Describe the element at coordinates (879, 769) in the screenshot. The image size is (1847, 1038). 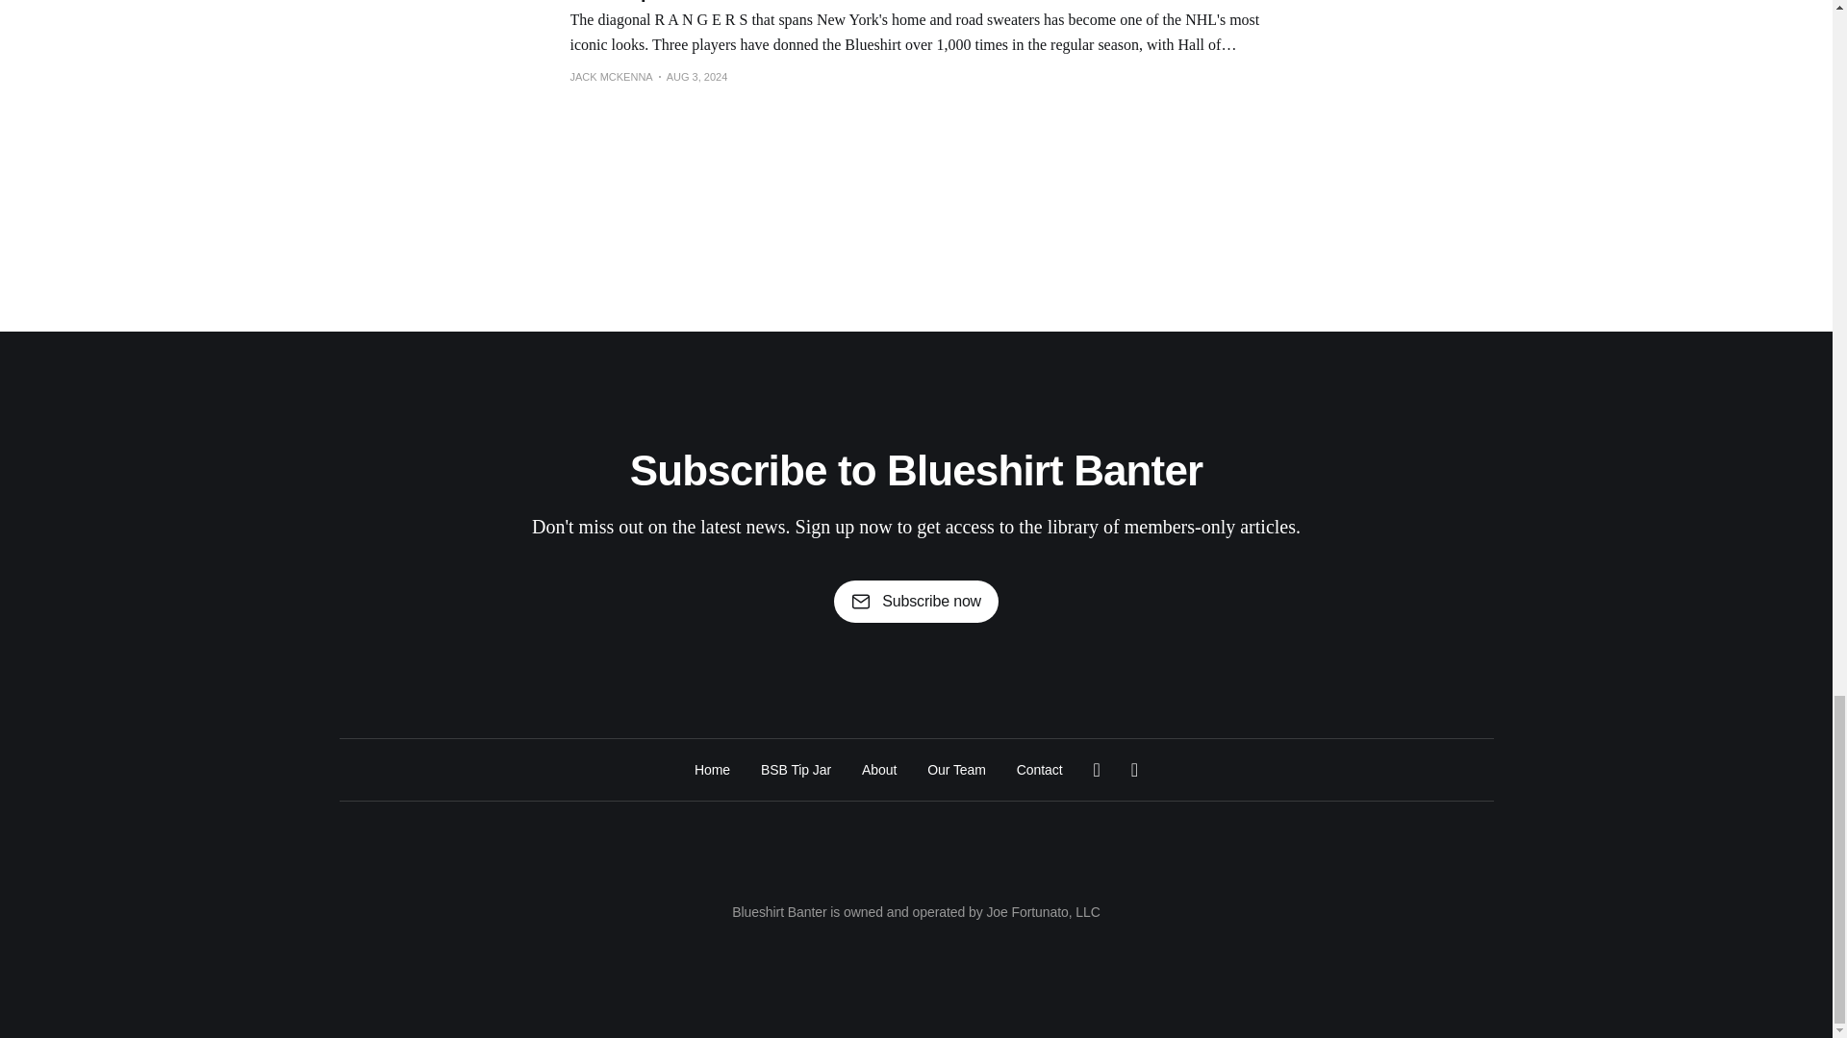
I see `About` at that location.